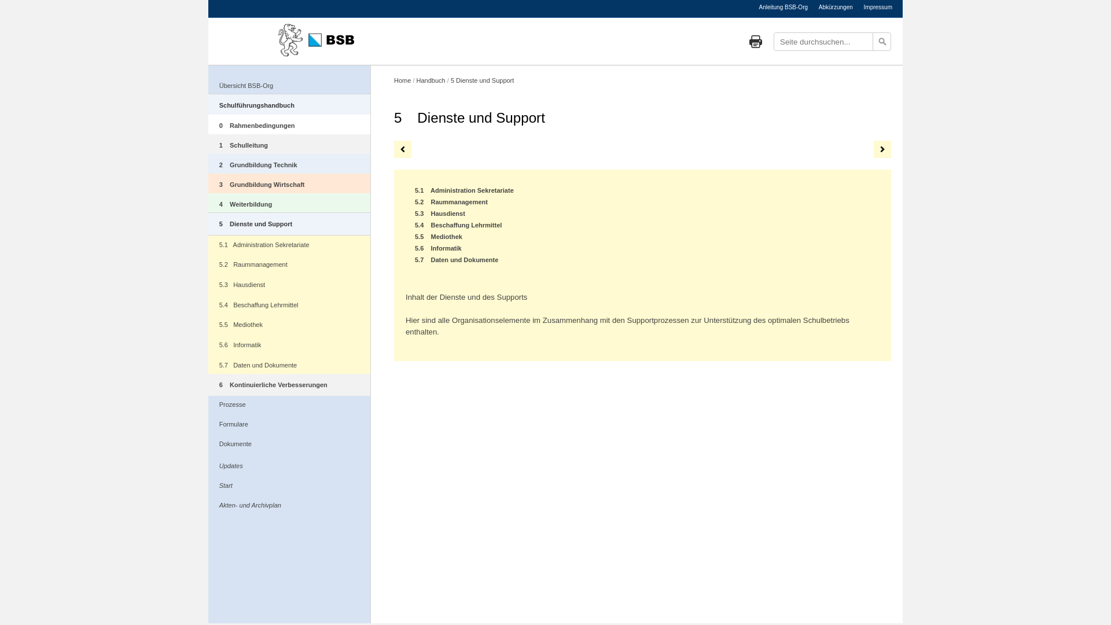 The width and height of the screenshot is (1111, 625). Describe the element at coordinates (451, 202) in the screenshot. I see `5.2    Raummanagement` at that location.